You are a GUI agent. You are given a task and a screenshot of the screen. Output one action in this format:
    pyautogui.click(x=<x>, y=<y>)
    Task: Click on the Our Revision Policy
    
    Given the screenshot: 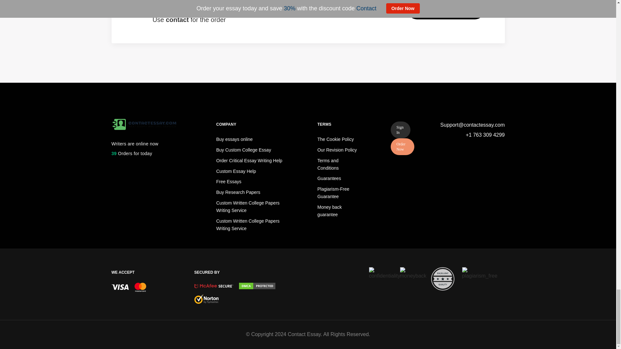 What is the action you would take?
    pyautogui.click(x=337, y=150)
    